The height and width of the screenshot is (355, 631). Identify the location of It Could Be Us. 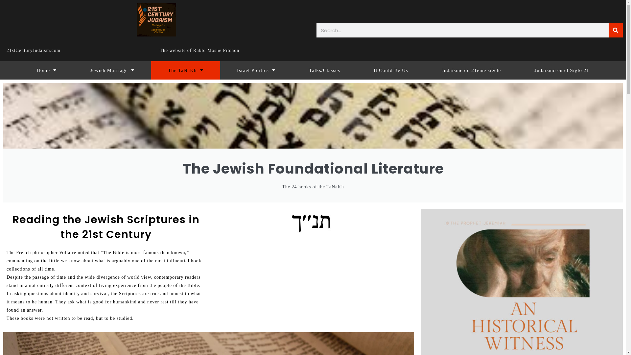
(391, 70).